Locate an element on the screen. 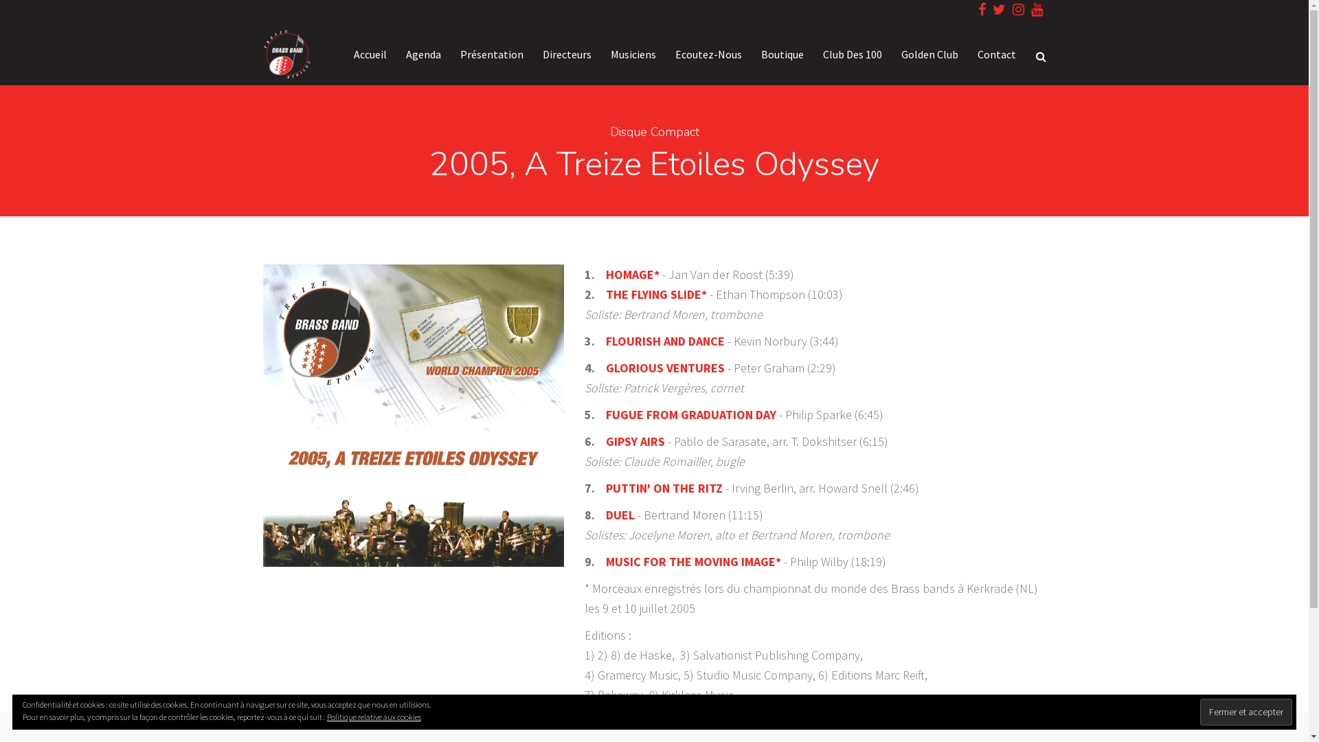  Accueil is located at coordinates (370, 54).